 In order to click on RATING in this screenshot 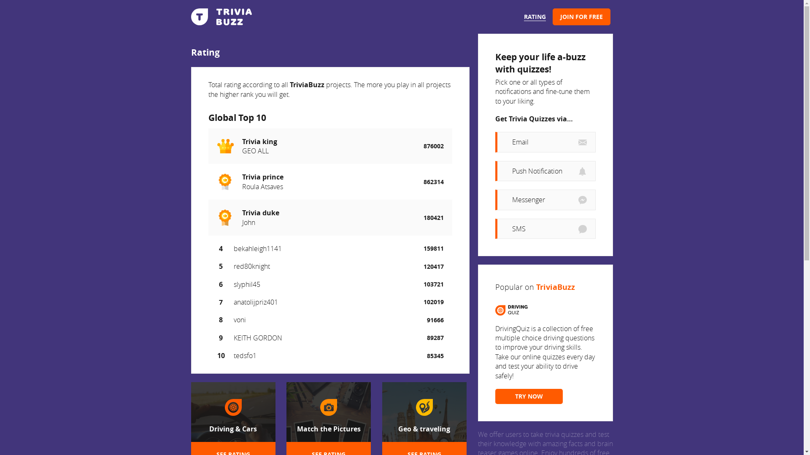, I will do `click(535, 17)`.